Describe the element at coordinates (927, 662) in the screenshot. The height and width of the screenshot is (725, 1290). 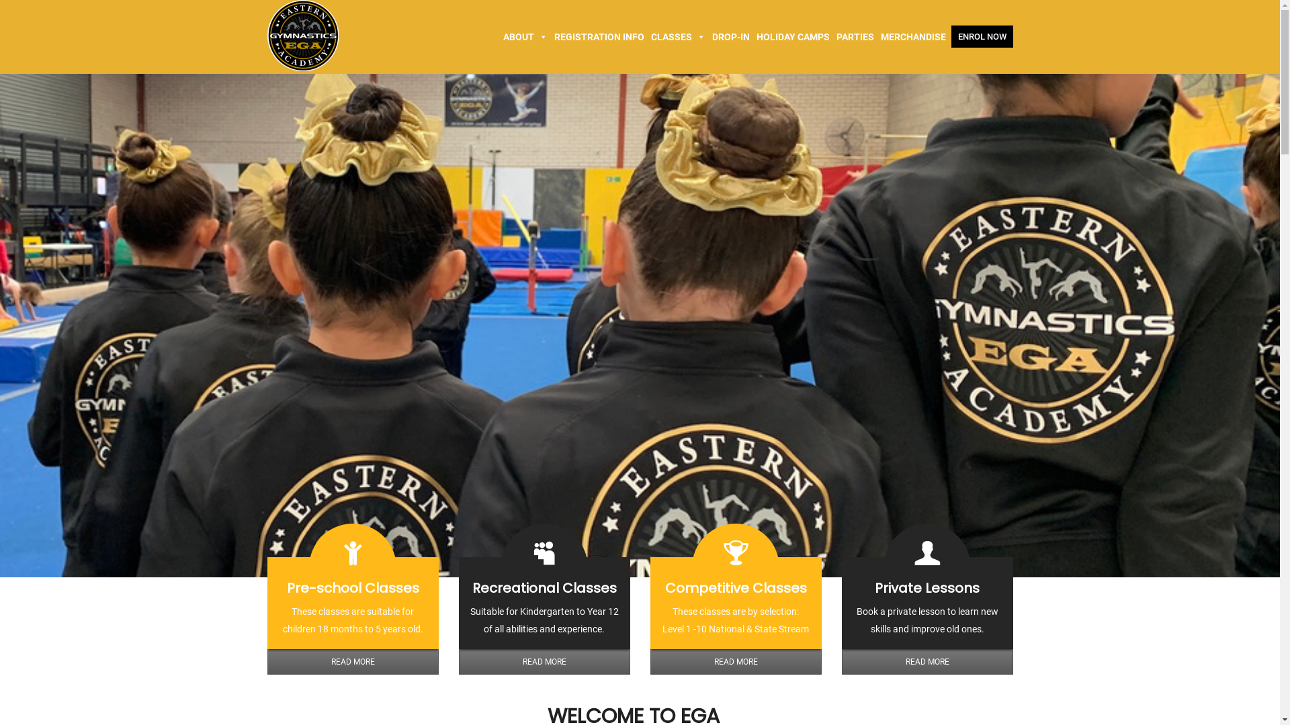
I see `READ MORE` at that location.